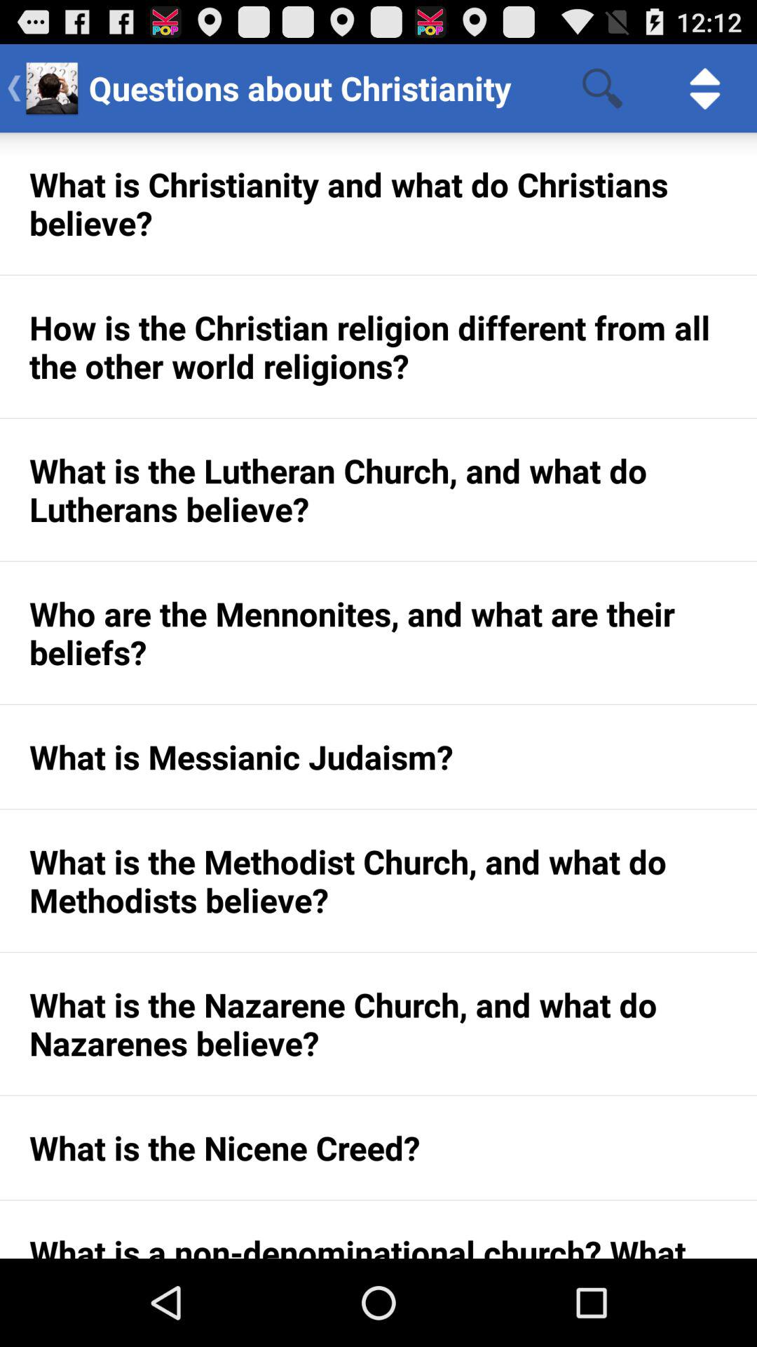  What do you see at coordinates (602, 88) in the screenshot?
I see `turn on the app above what is christianity item` at bounding box center [602, 88].